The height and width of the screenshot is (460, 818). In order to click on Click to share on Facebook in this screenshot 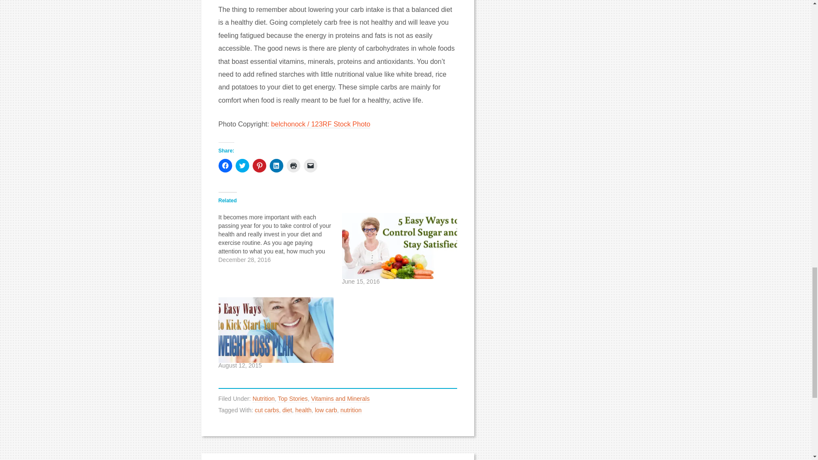, I will do `click(225, 165)`.